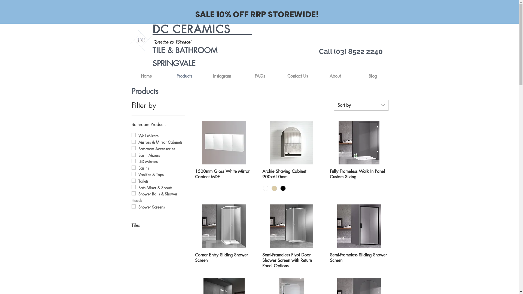 This screenshot has width=523, height=294. I want to click on SPRINGVALE, so click(174, 63).